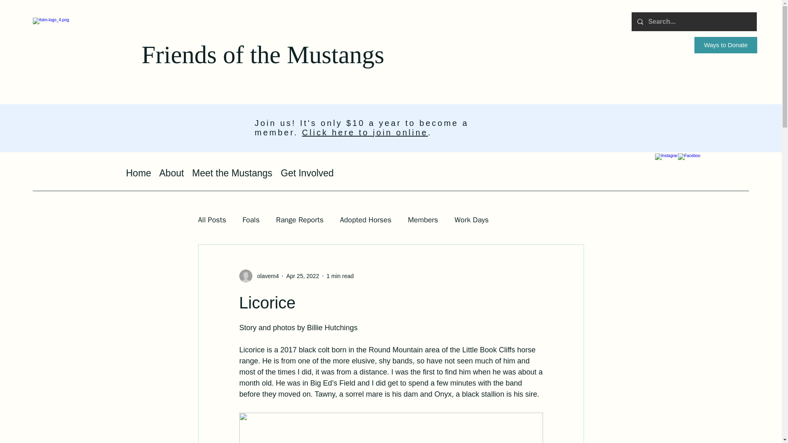 This screenshot has width=788, height=443. What do you see at coordinates (726, 45) in the screenshot?
I see `Ways to Donate` at bounding box center [726, 45].